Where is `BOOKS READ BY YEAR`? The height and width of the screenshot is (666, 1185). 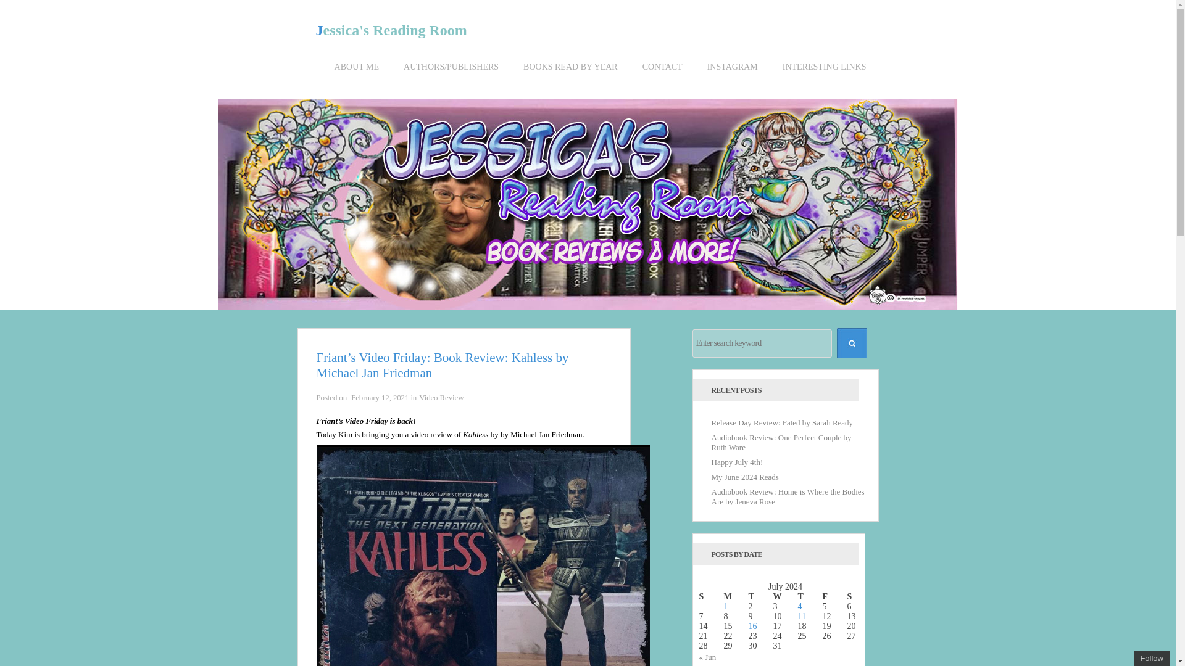 BOOKS READ BY YEAR is located at coordinates (570, 76).